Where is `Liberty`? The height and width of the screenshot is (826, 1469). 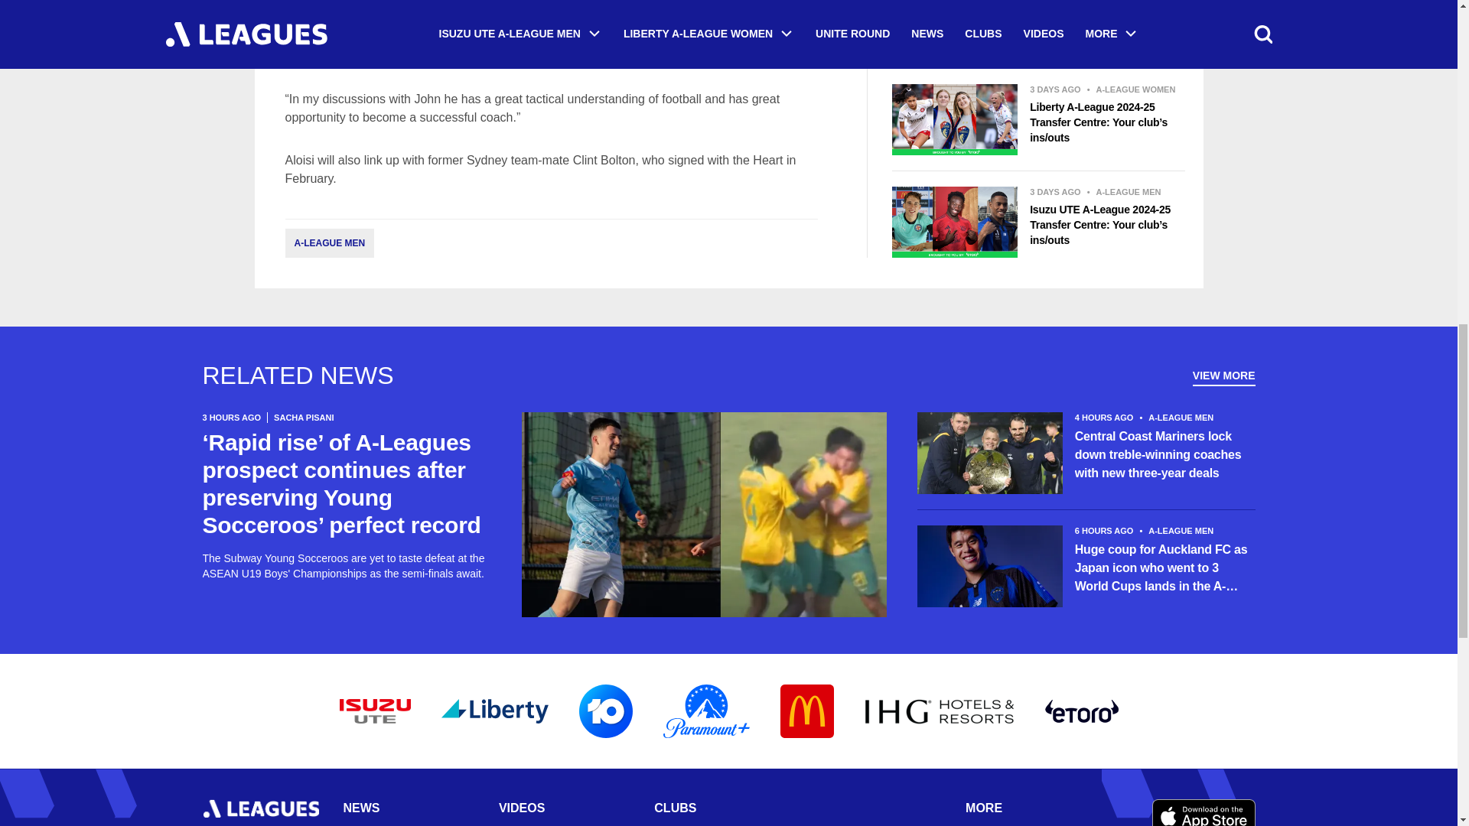
Liberty is located at coordinates (494, 711).